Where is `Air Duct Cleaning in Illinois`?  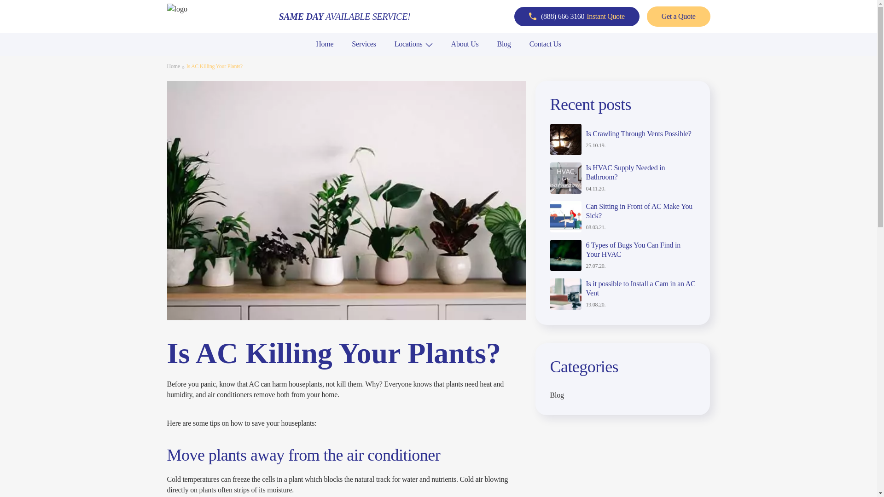
Air Duct Cleaning in Illinois is located at coordinates (356, 59).